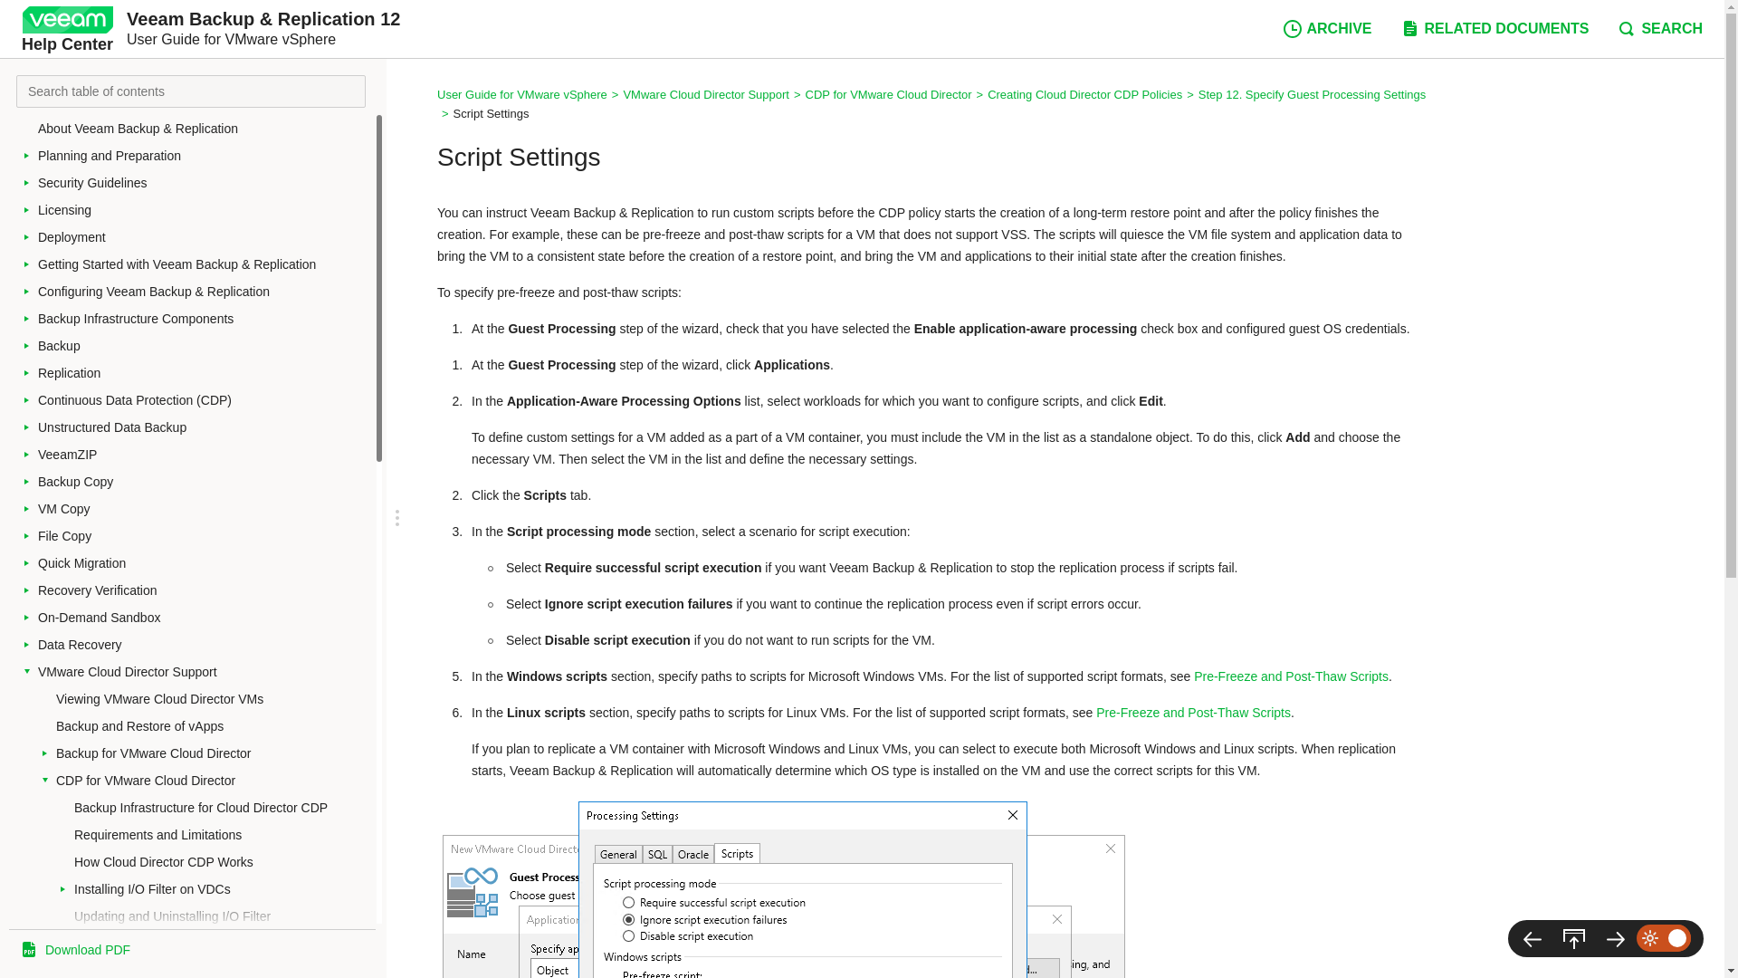  Describe the element at coordinates (1494, 29) in the screenshot. I see `RELATED DOCUMENTS` at that location.